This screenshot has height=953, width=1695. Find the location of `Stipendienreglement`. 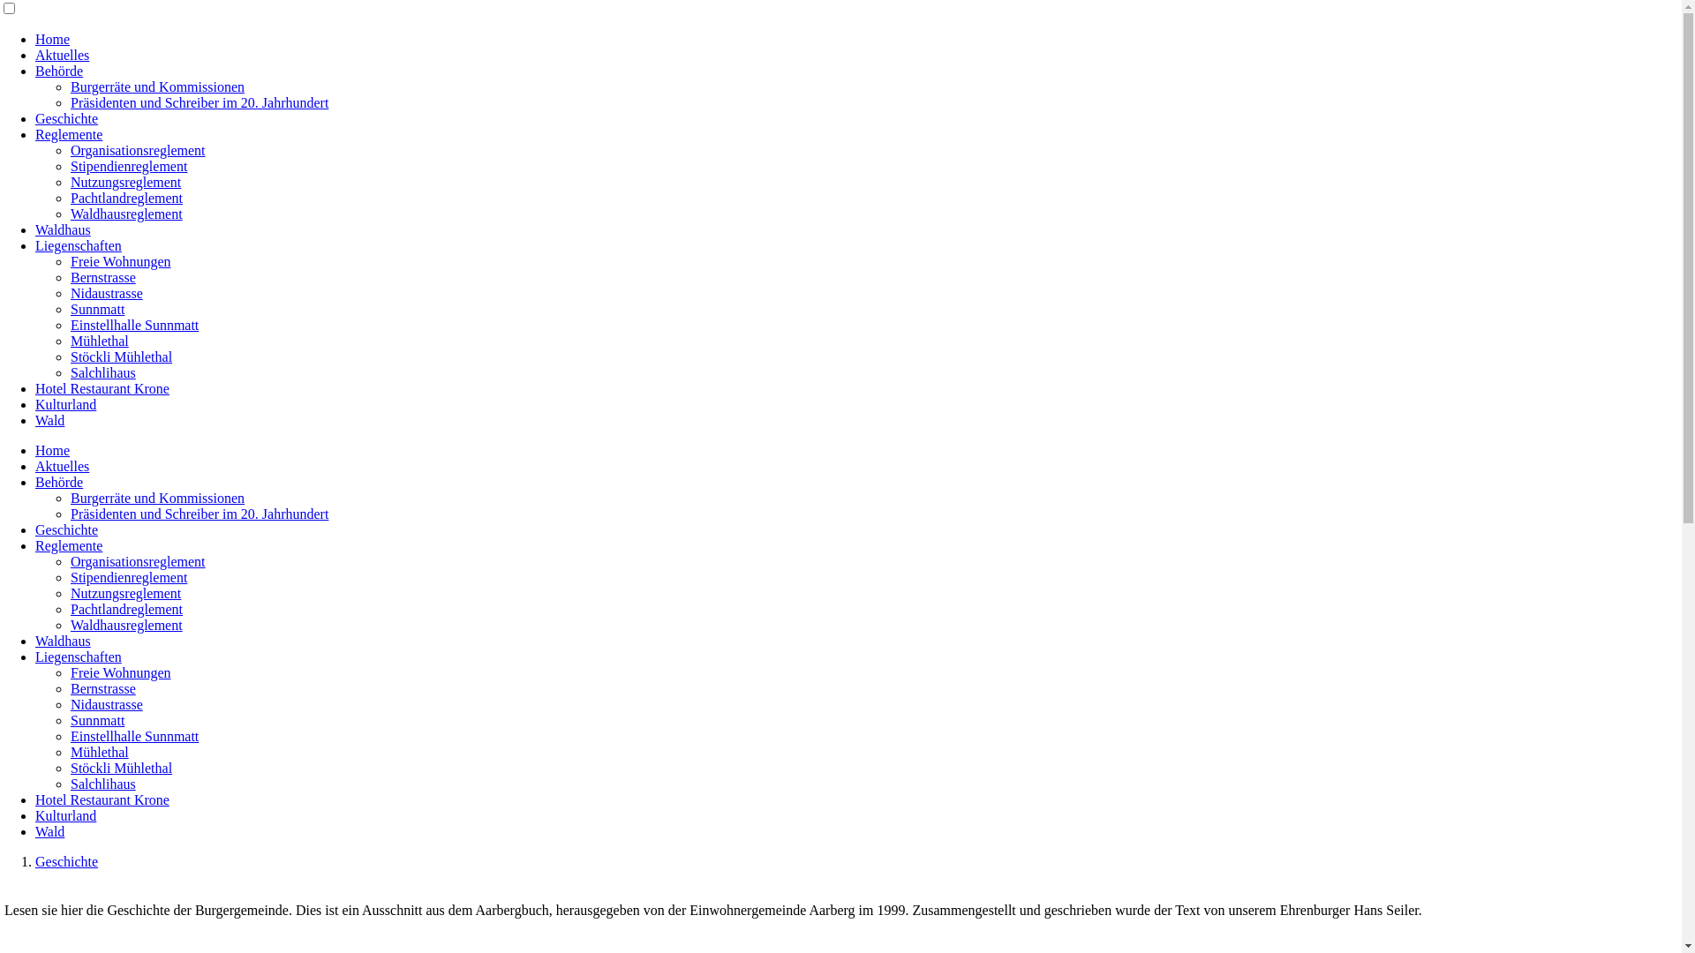

Stipendienreglement is located at coordinates (129, 577).